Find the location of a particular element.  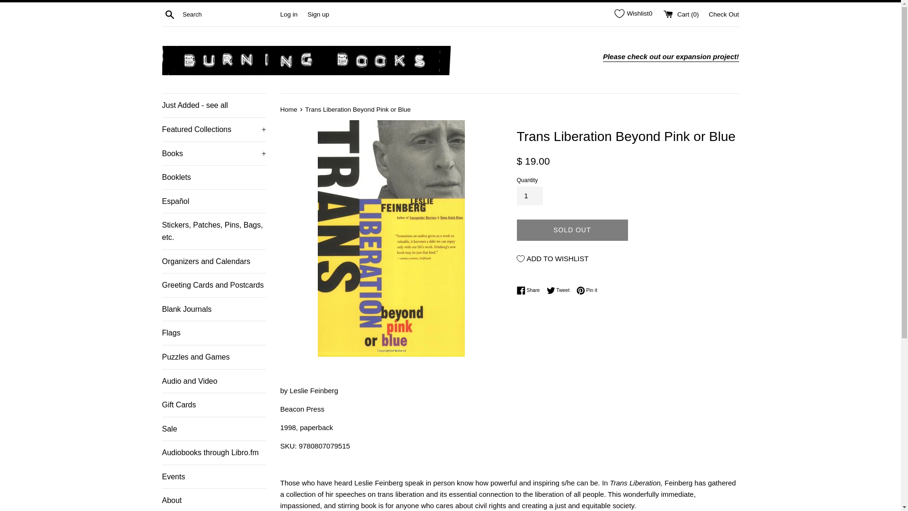

Please check out our expansion project! is located at coordinates (671, 57).